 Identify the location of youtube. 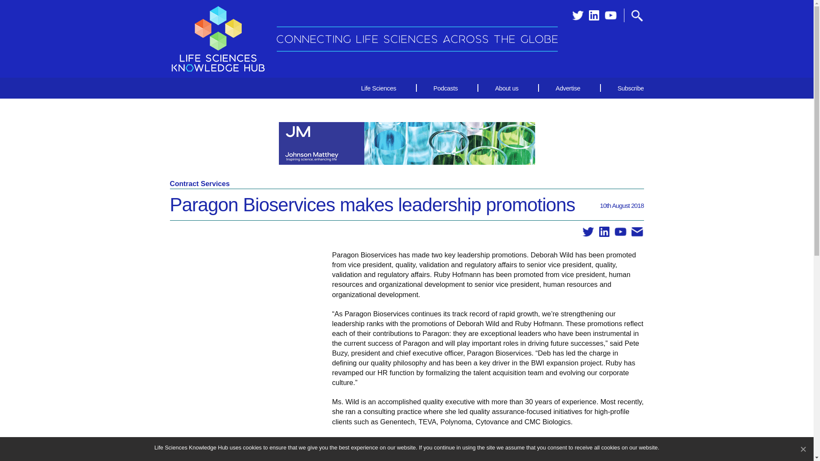
(610, 15).